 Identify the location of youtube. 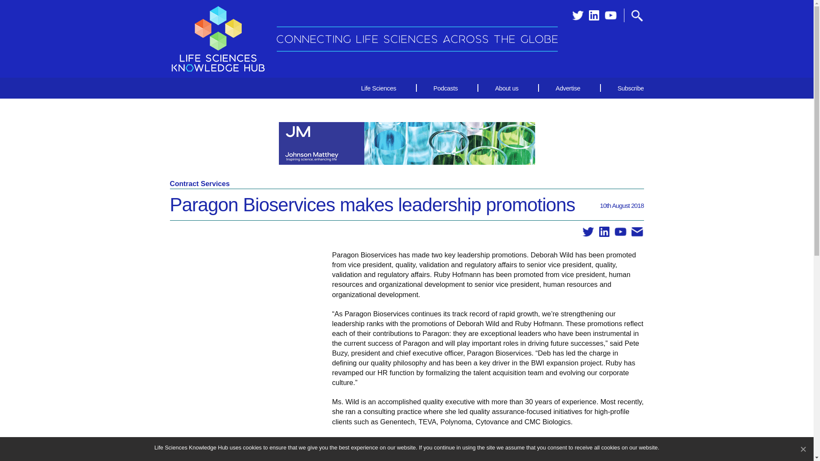
(610, 15).